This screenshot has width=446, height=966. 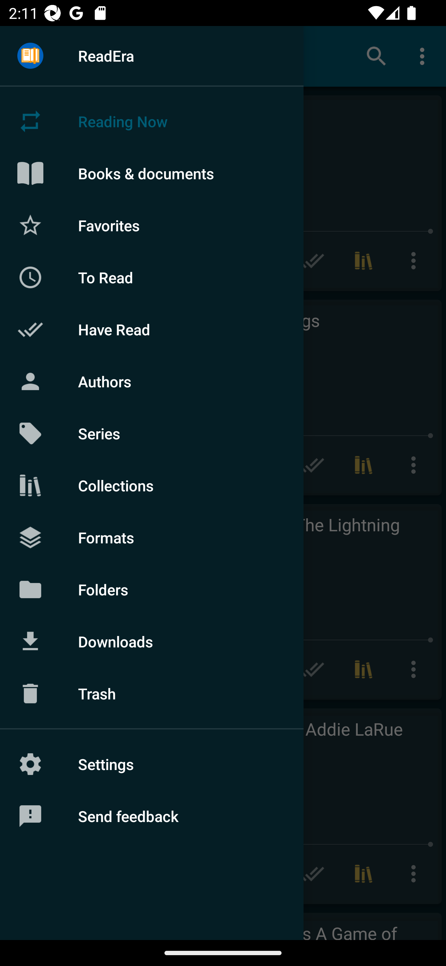 I want to click on More options, so click(x=424, y=56).